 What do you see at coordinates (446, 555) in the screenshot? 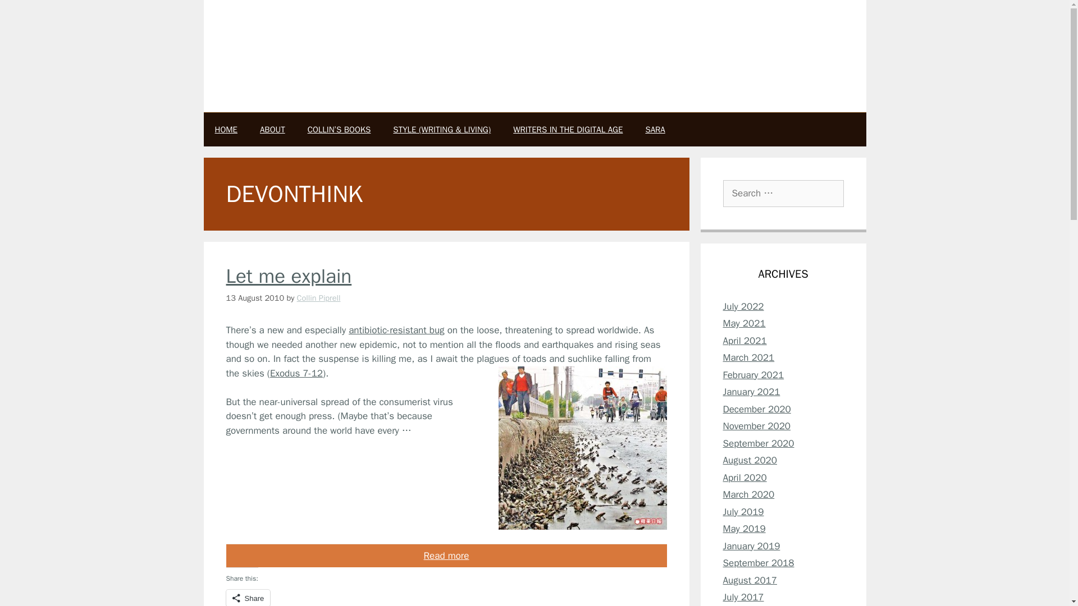
I see `Read more` at bounding box center [446, 555].